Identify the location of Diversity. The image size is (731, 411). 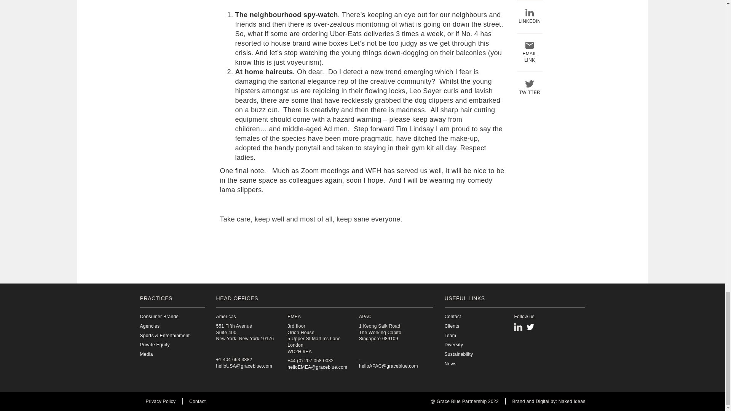
(478, 345).